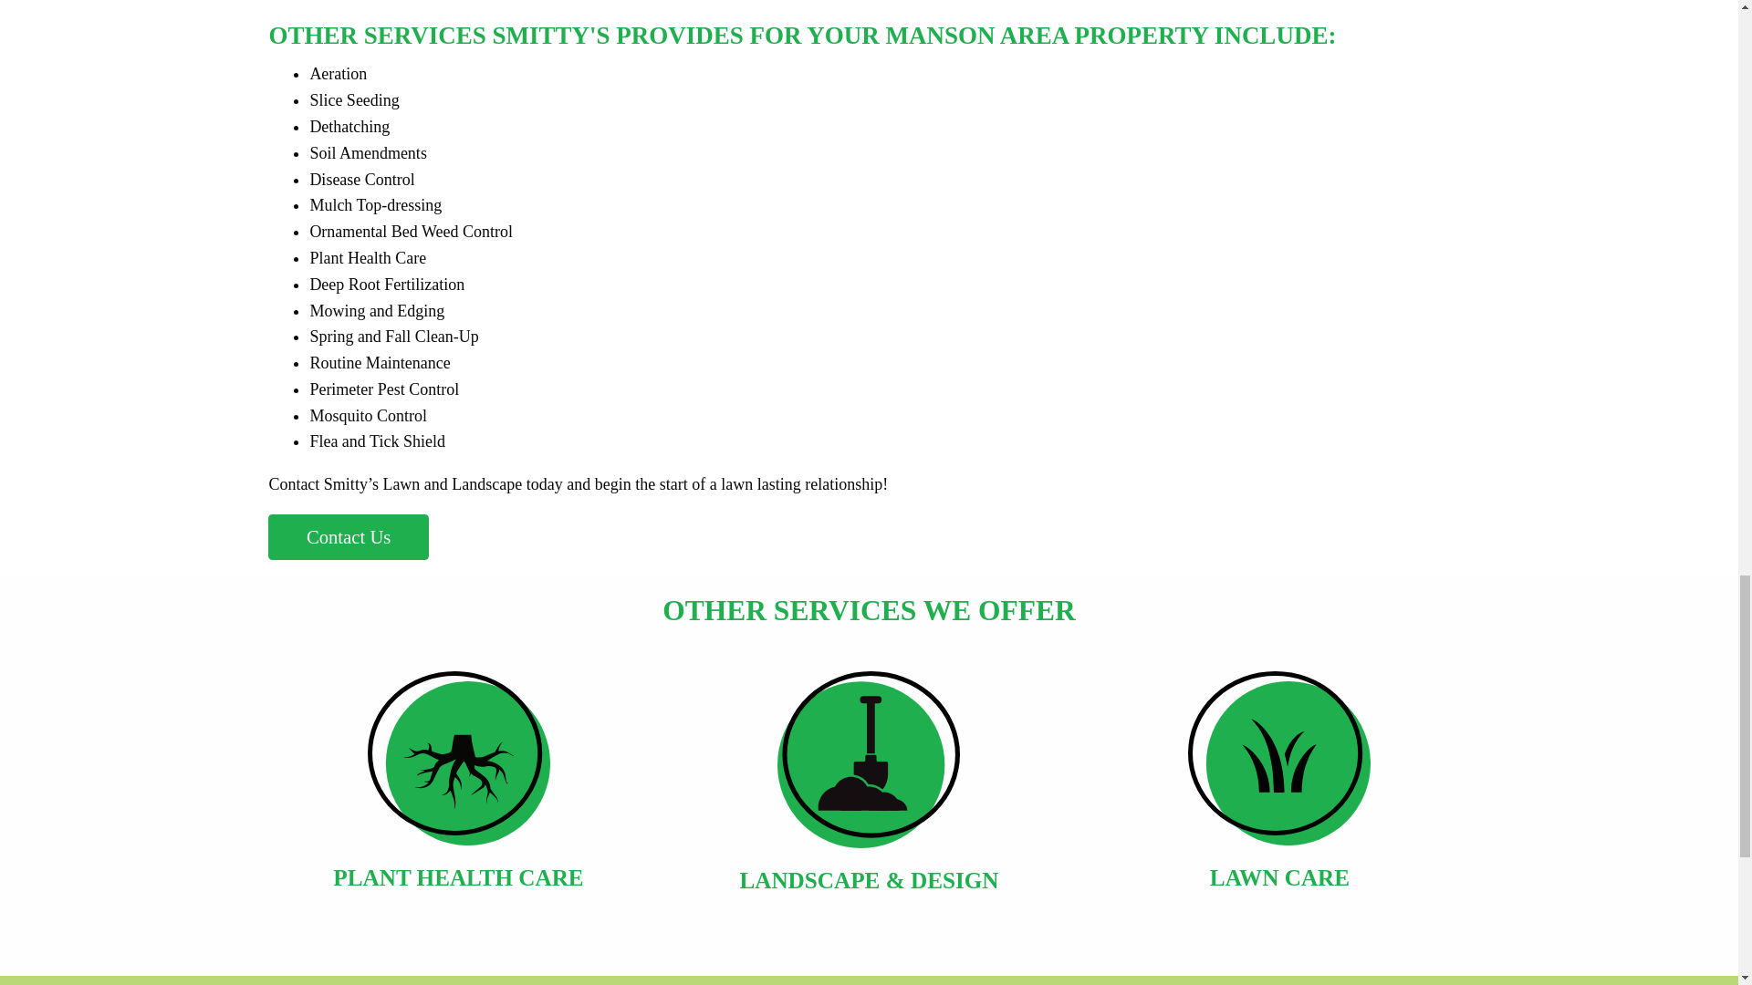 The image size is (1752, 985). Describe the element at coordinates (1279, 792) in the screenshot. I see `Learn more about Lawn Care` at that location.